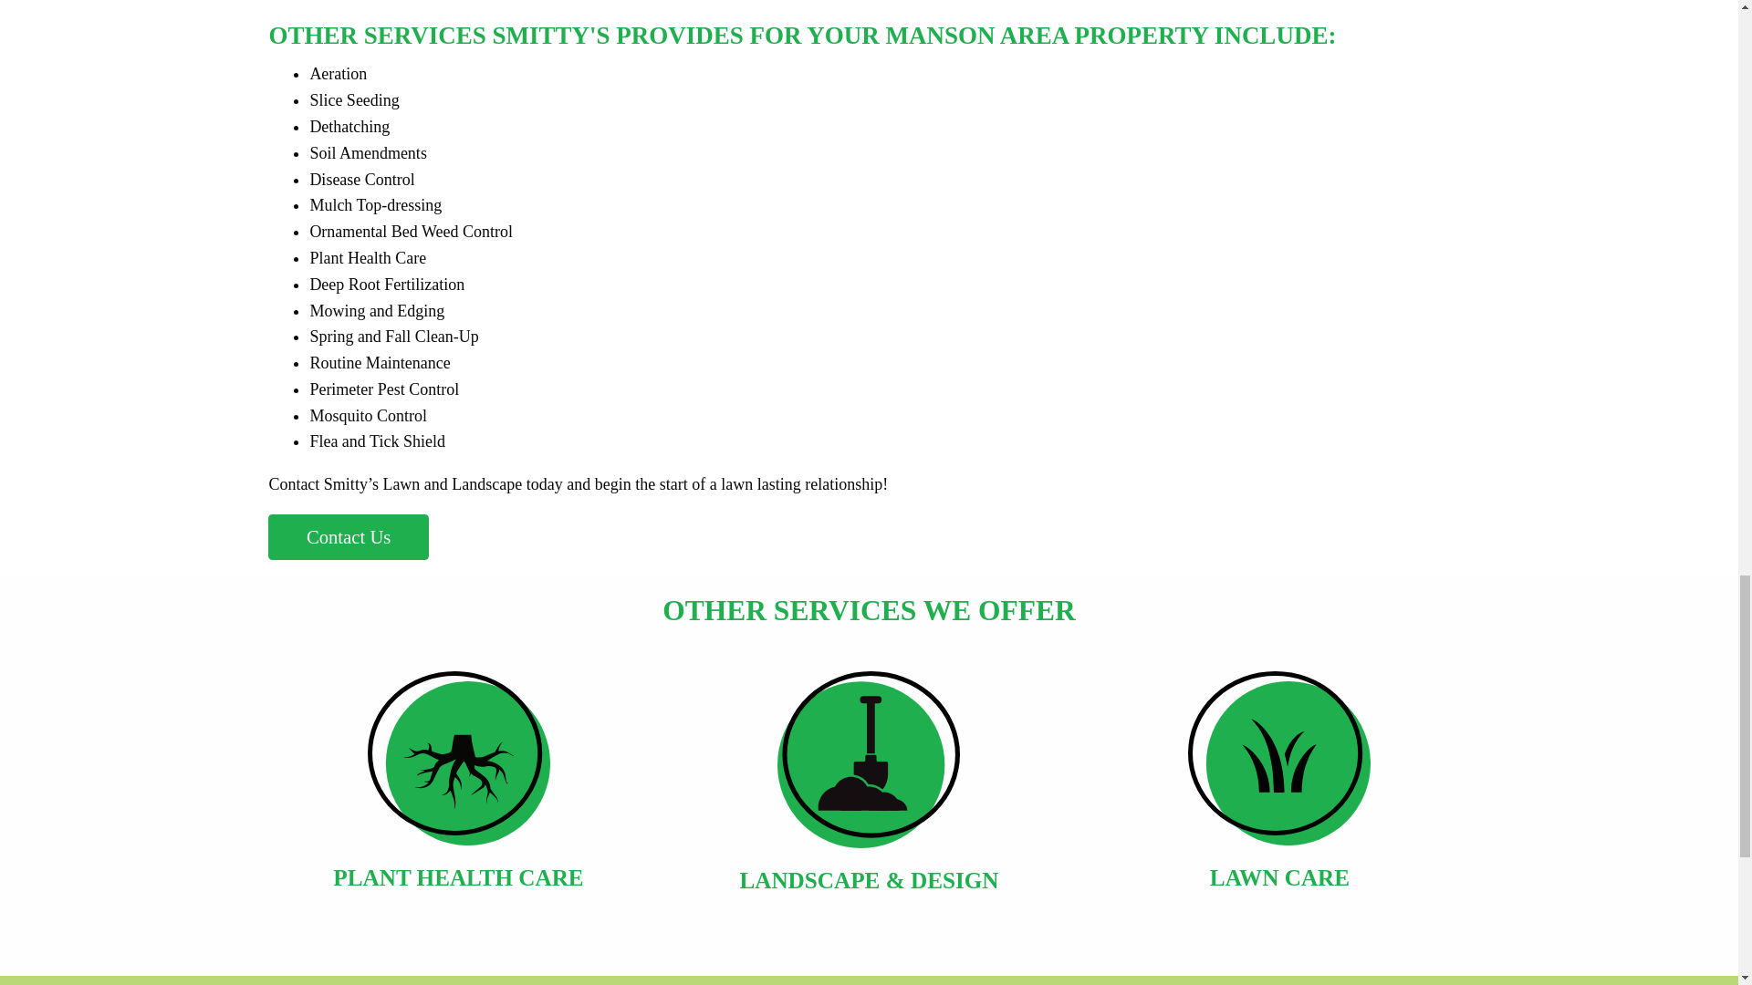 The image size is (1752, 985). Describe the element at coordinates (1279, 792) in the screenshot. I see `Learn more about Lawn Care` at that location.